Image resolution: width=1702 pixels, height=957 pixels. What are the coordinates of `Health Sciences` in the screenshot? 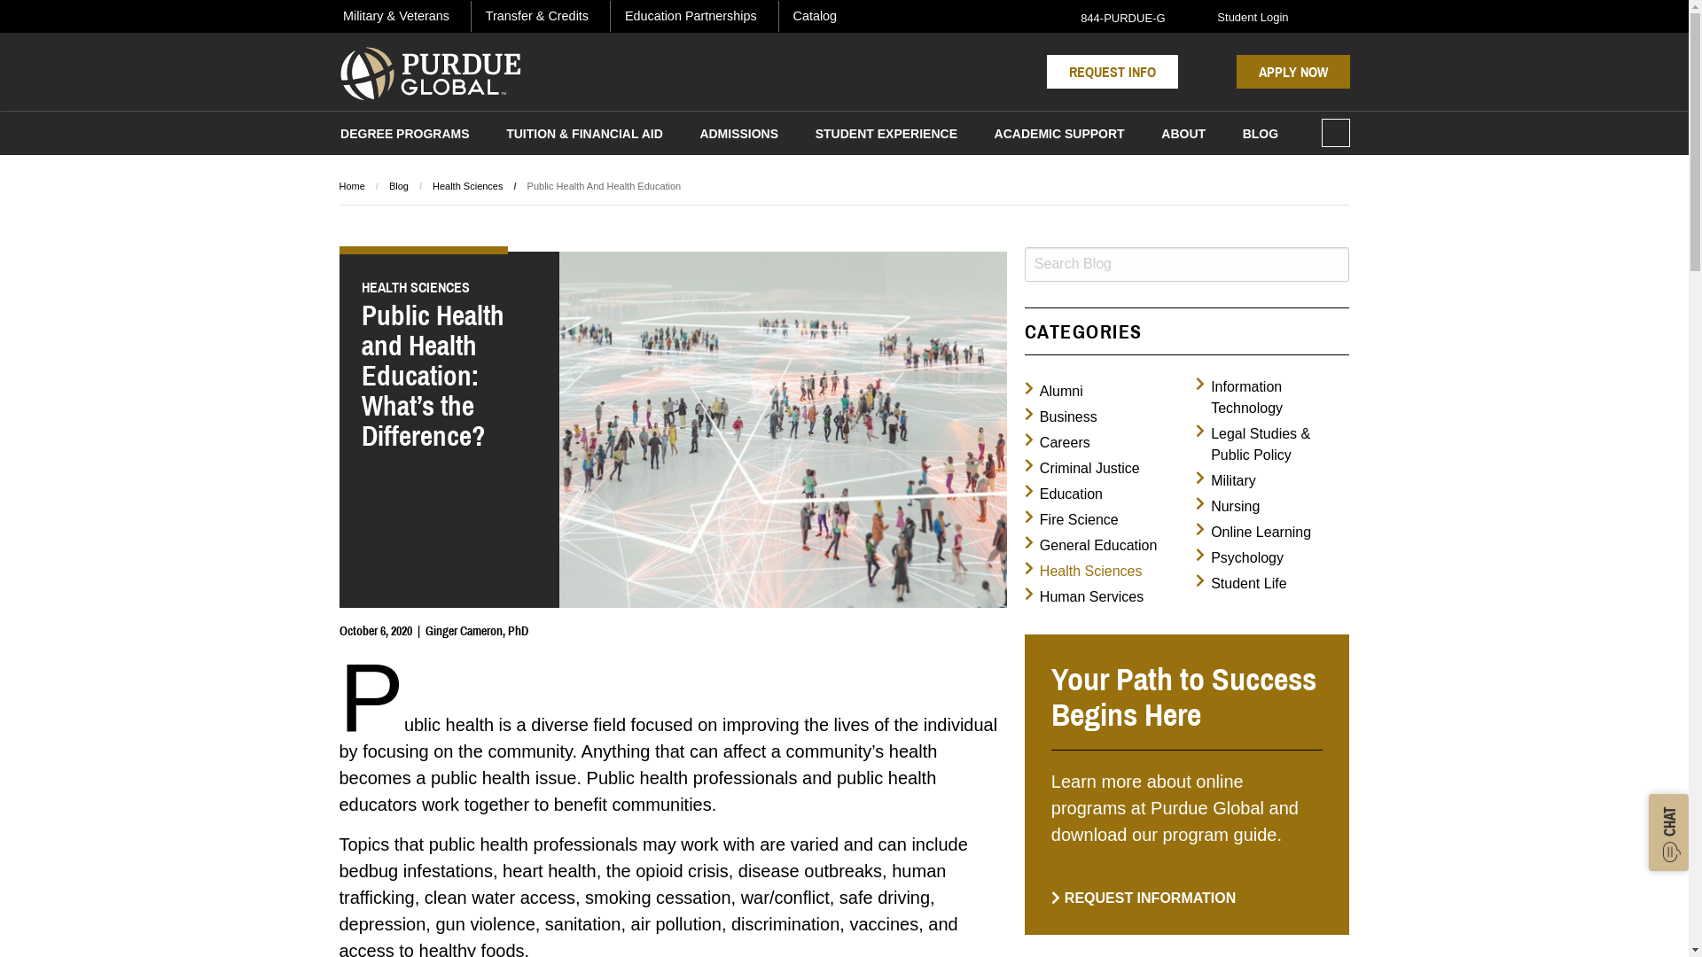 It's located at (1083, 572).